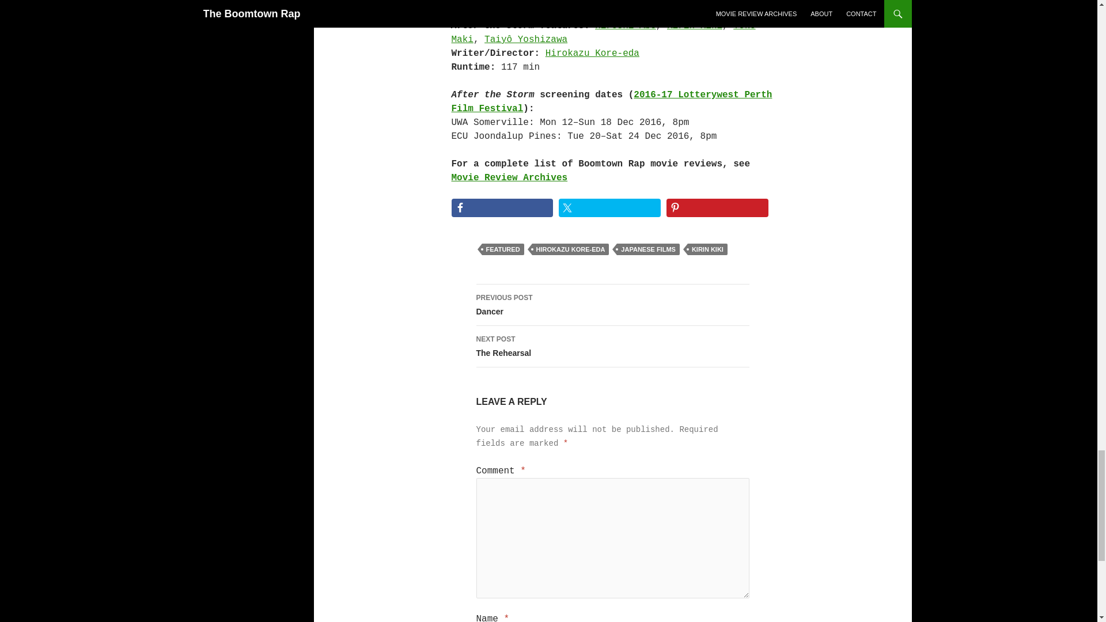 The width and height of the screenshot is (1106, 622). Describe the element at coordinates (694, 25) in the screenshot. I see `Share on Facebook` at that location.